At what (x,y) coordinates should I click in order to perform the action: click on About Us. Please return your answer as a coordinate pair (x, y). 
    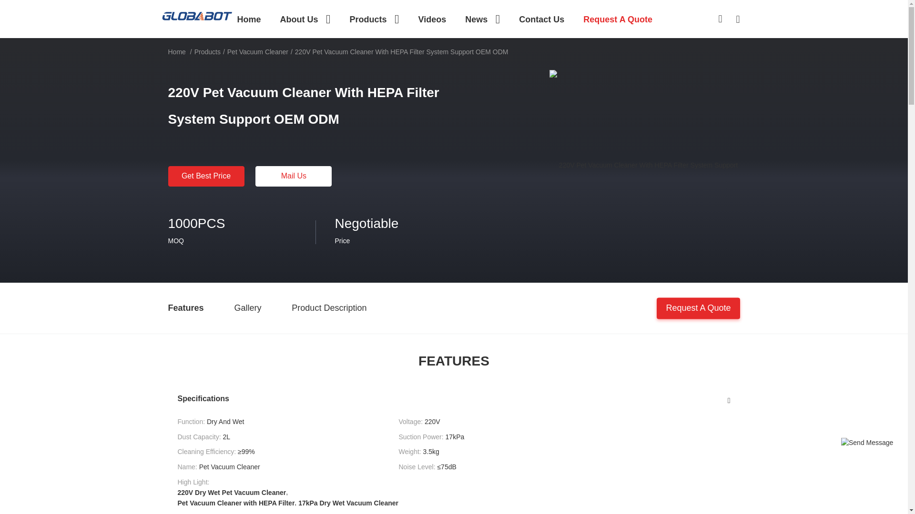
    Looking at the image, I should click on (305, 19).